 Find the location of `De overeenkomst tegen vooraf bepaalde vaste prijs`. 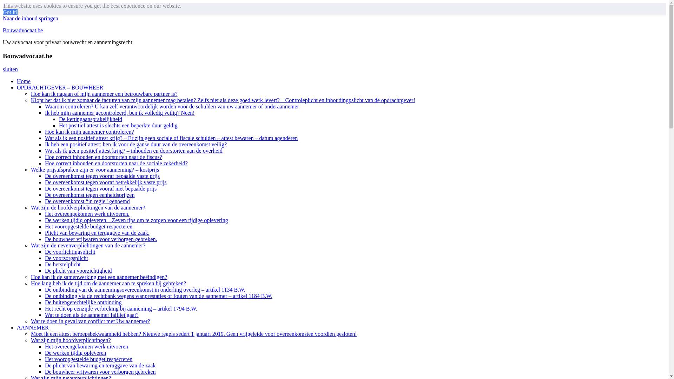

De overeenkomst tegen vooraf bepaalde vaste prijs is located at coordinates (103, 176).